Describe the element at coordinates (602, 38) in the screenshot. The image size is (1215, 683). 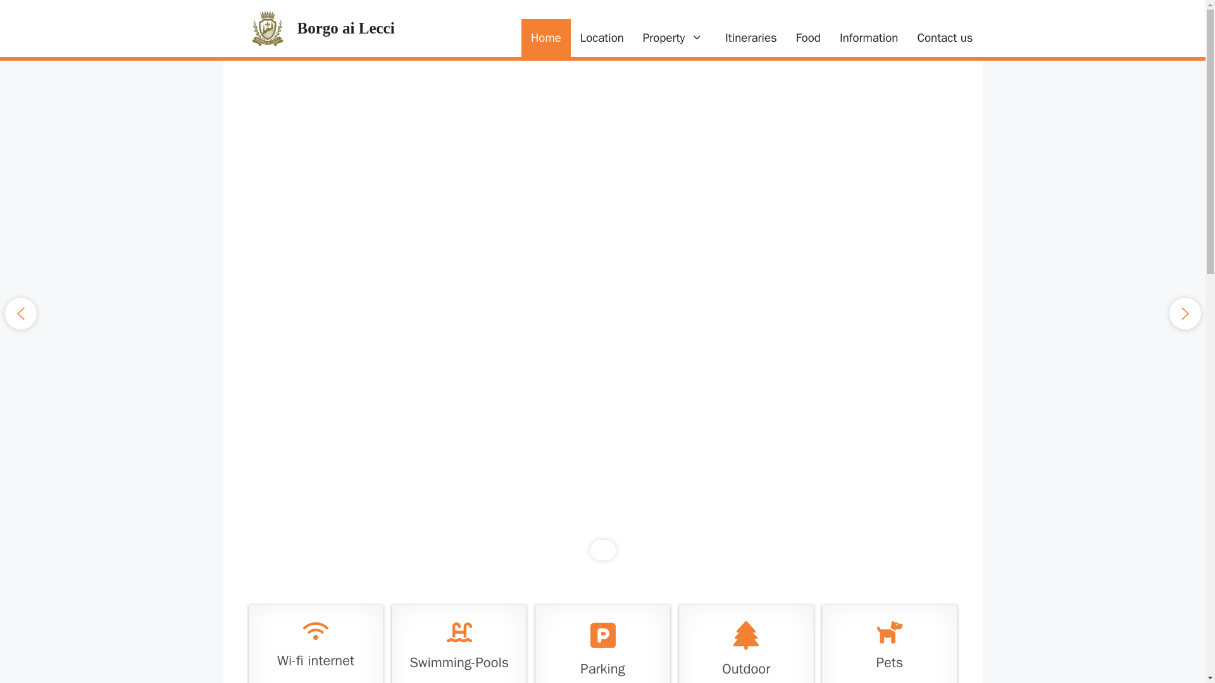
I see `Location` at that location.